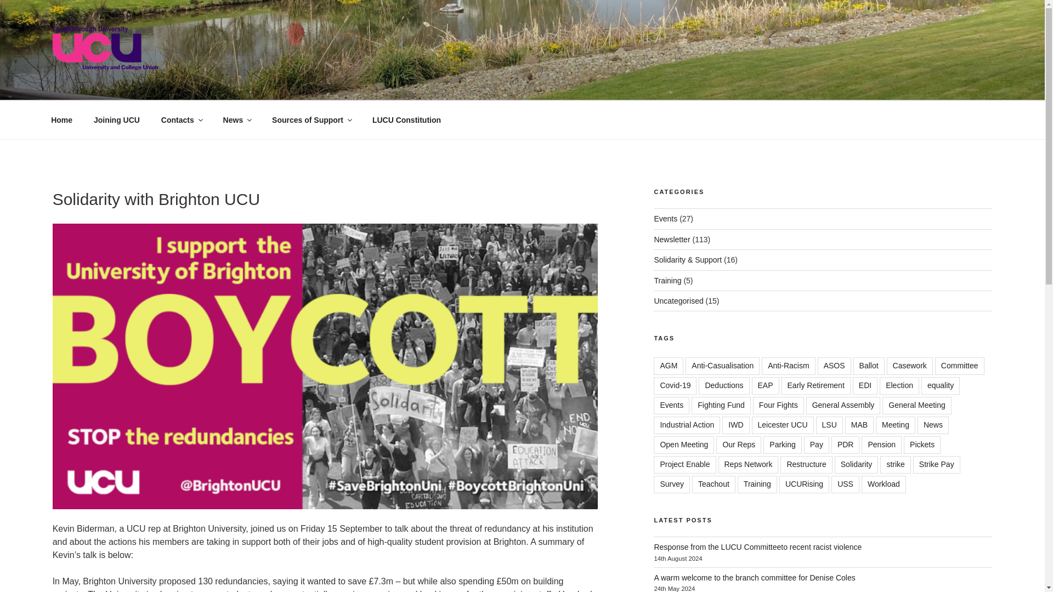 Image resolution: width=1053 pixels, height=592 pixels. I want to click on Joining UCU, so click(116, 119).